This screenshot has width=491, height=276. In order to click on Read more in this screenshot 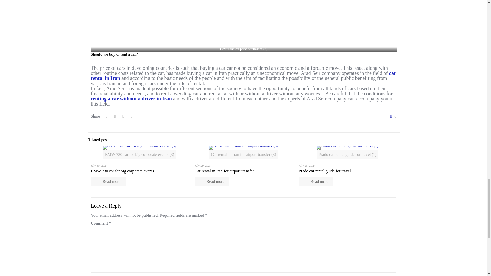, I will do `click(212, 182)`.